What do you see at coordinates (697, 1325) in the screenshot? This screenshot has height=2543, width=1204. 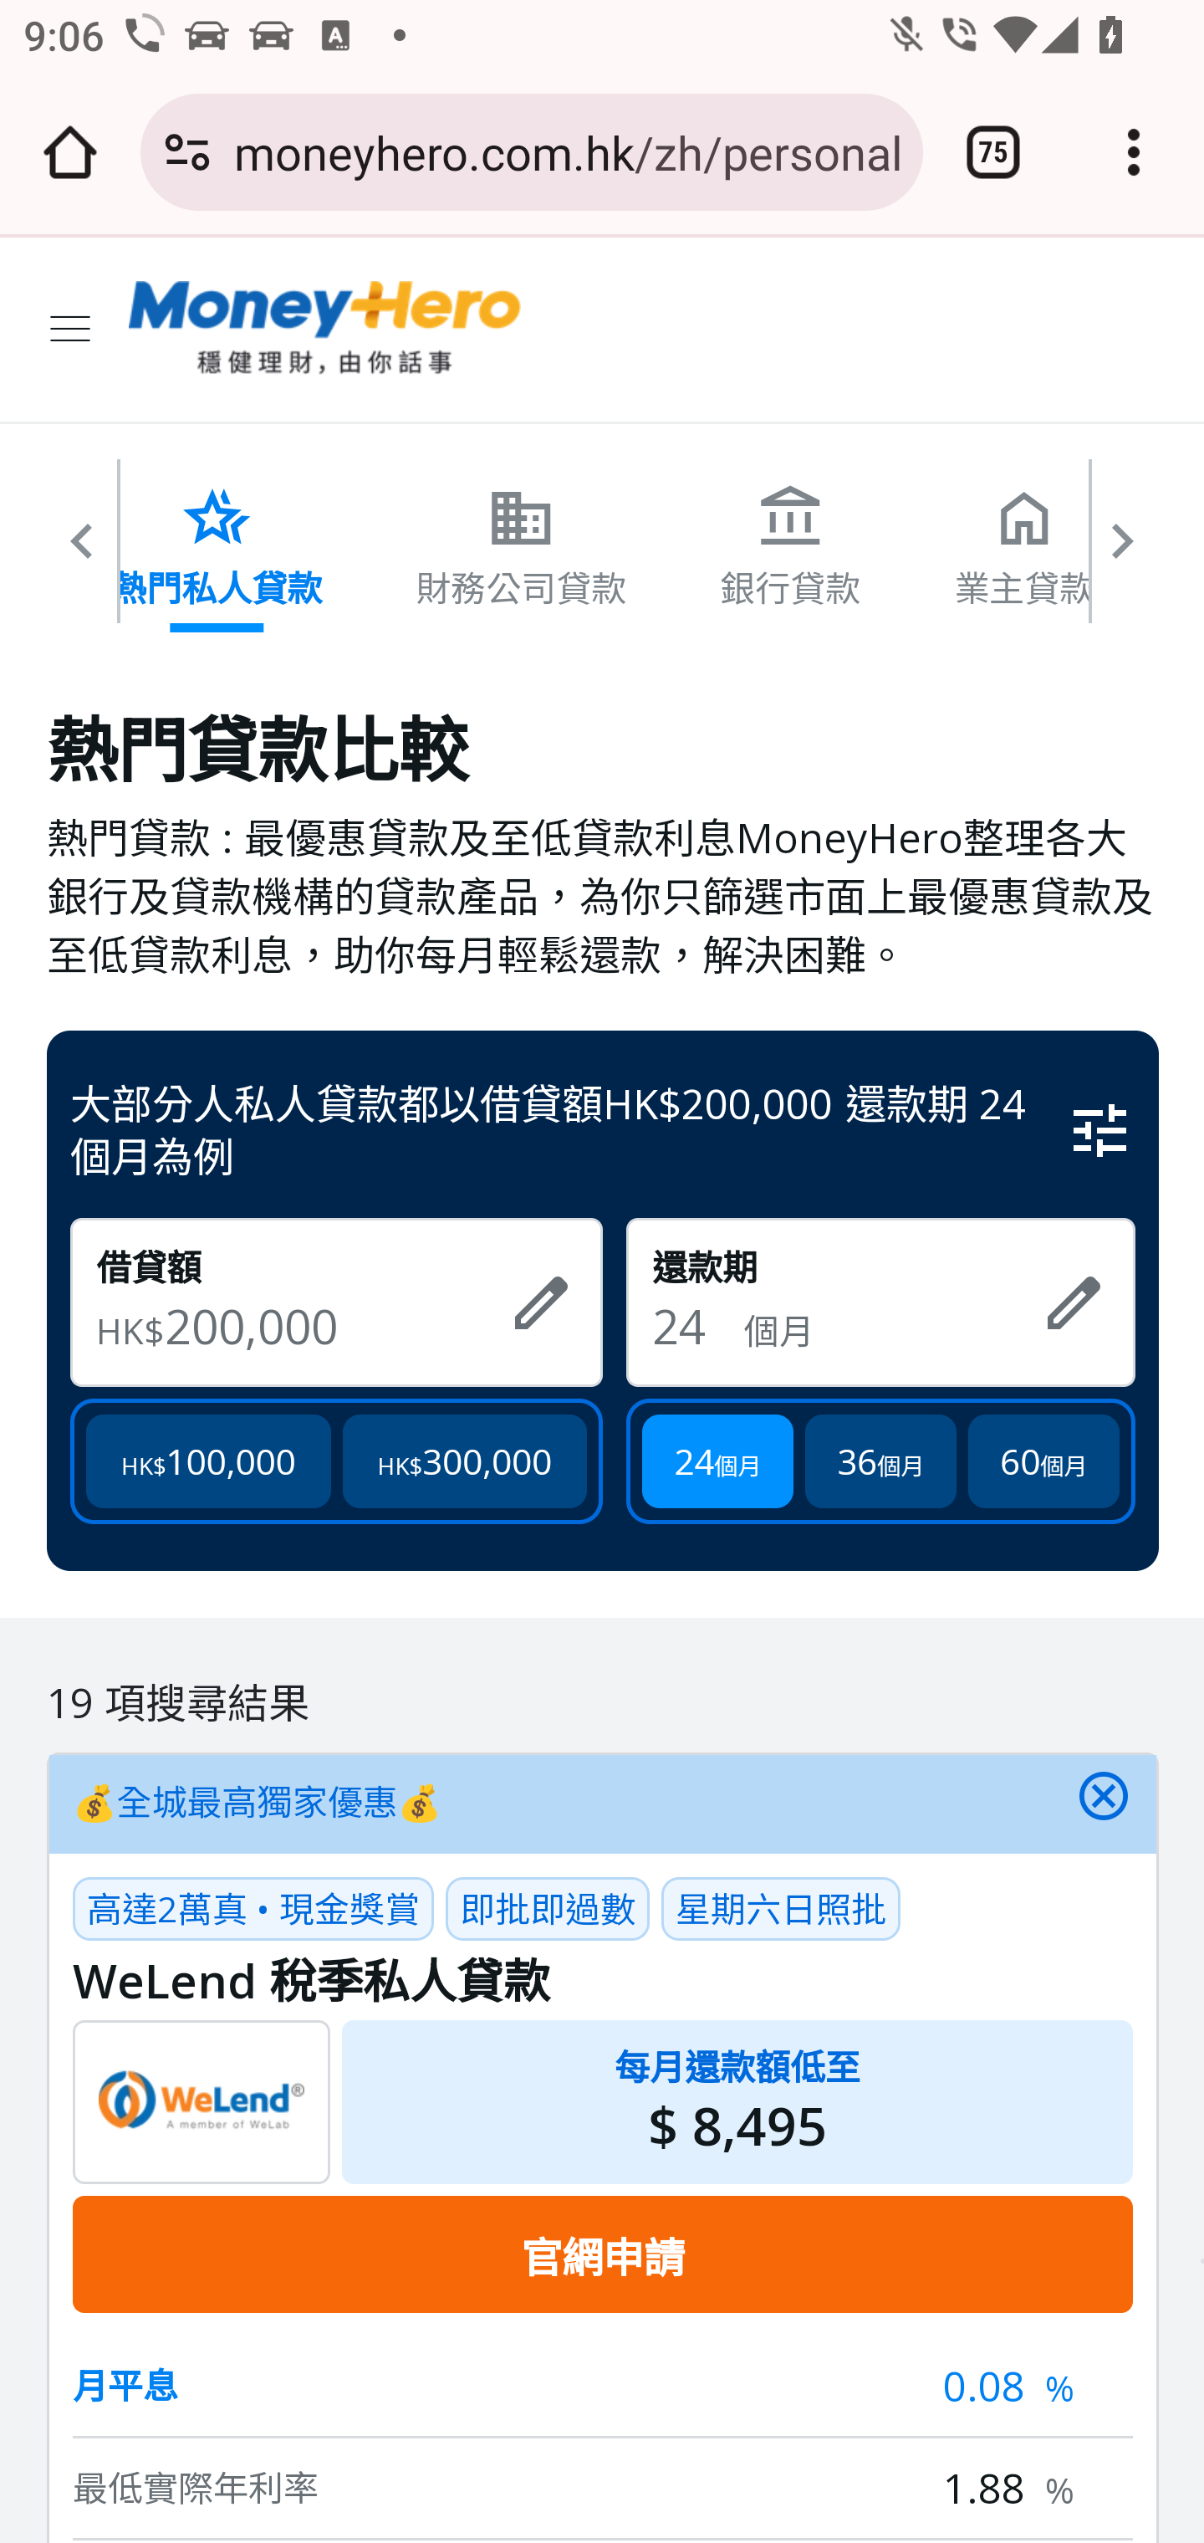 I see `24` at bounding box center [697, 1325].